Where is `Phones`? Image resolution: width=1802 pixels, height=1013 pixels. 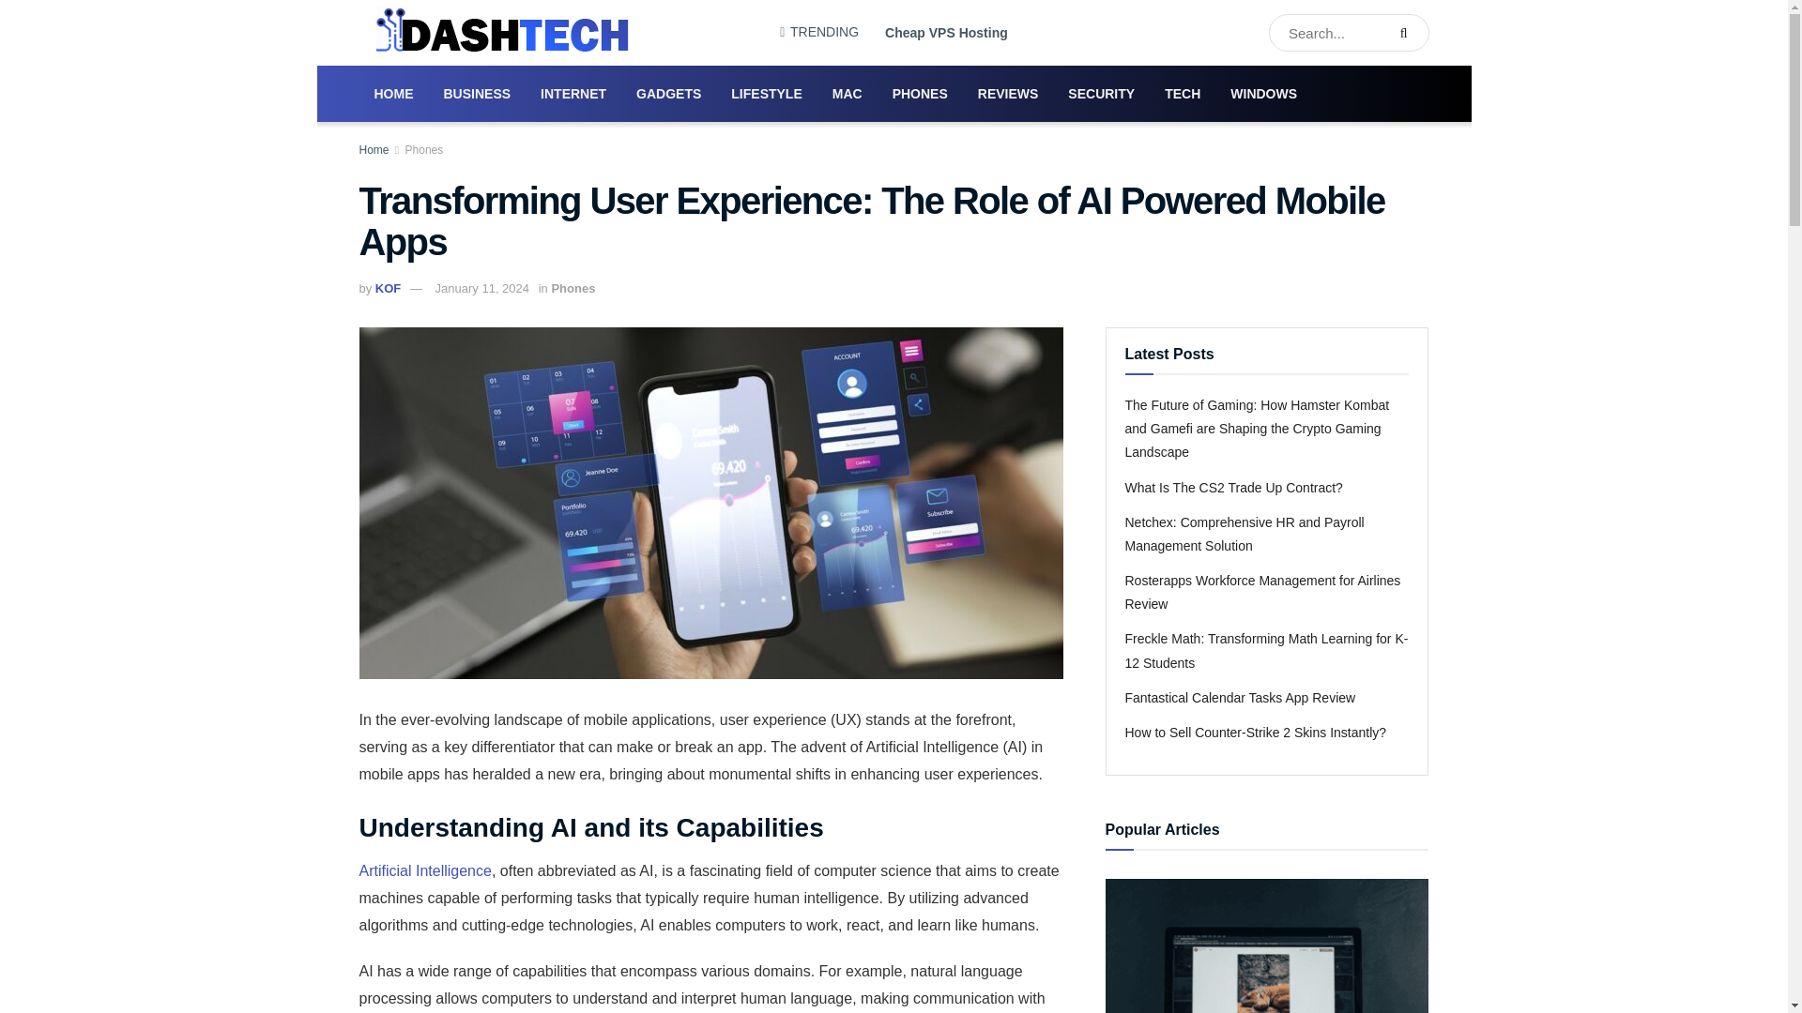 Phones is located at coordinates (573, 289).